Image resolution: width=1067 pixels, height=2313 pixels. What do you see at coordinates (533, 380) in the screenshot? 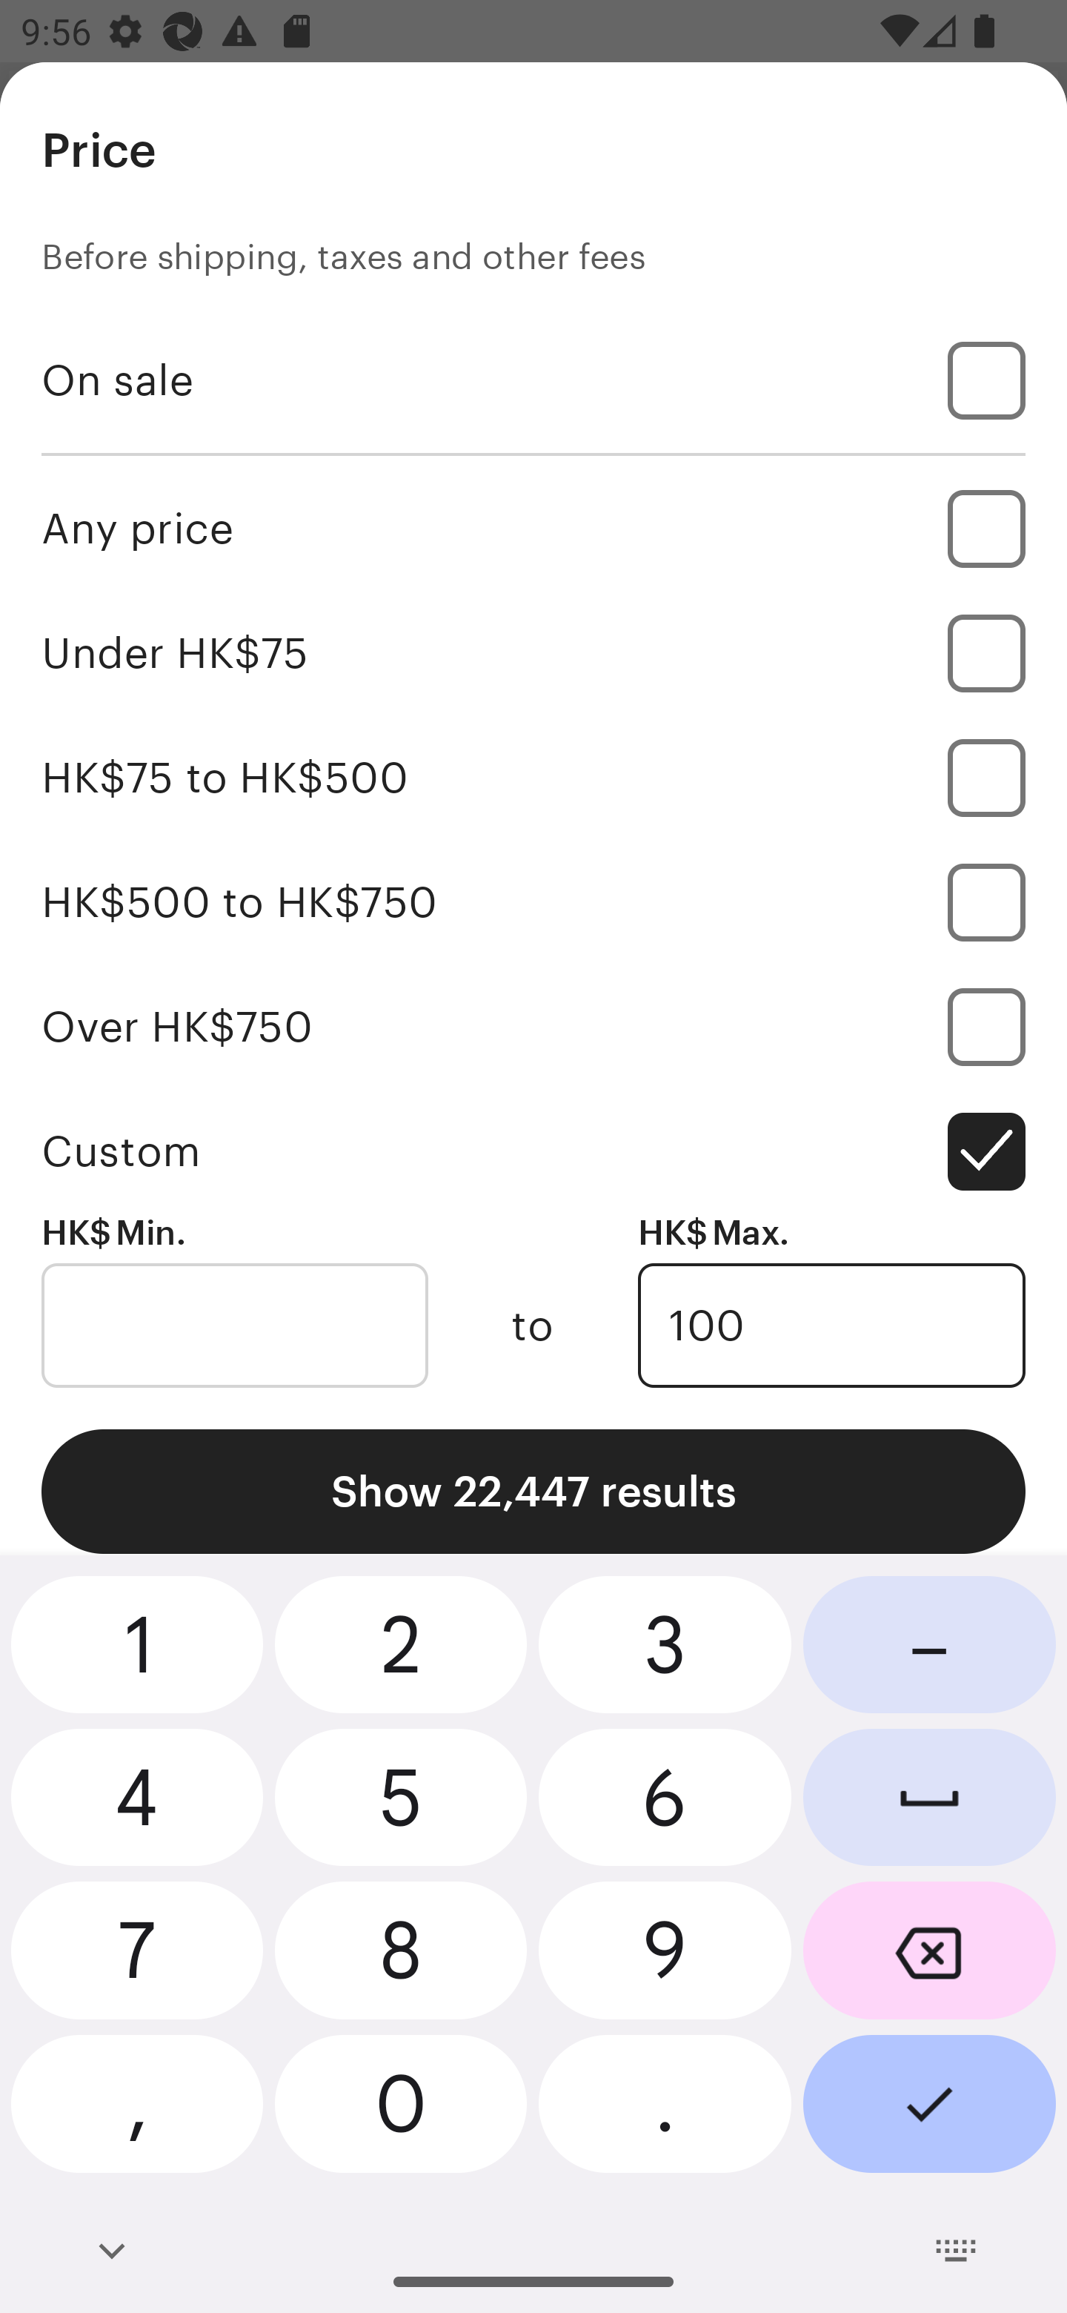
I see `On sale` at bounding box center [533, 380].